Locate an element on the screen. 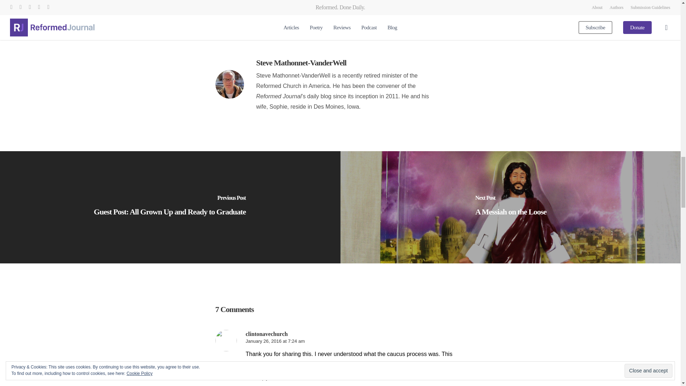 The height and width of the screenshot is (386, 686). Steve Mathonnet-VanderWell is located at coordinates (301, 63).